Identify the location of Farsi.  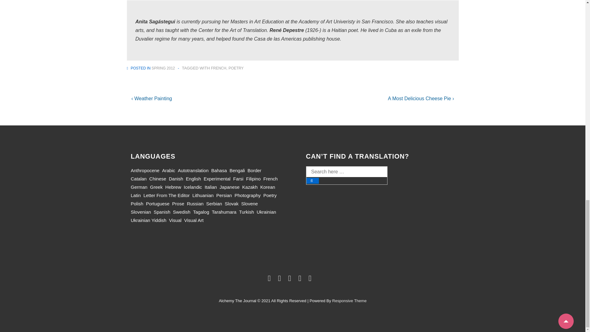
(238, 179).